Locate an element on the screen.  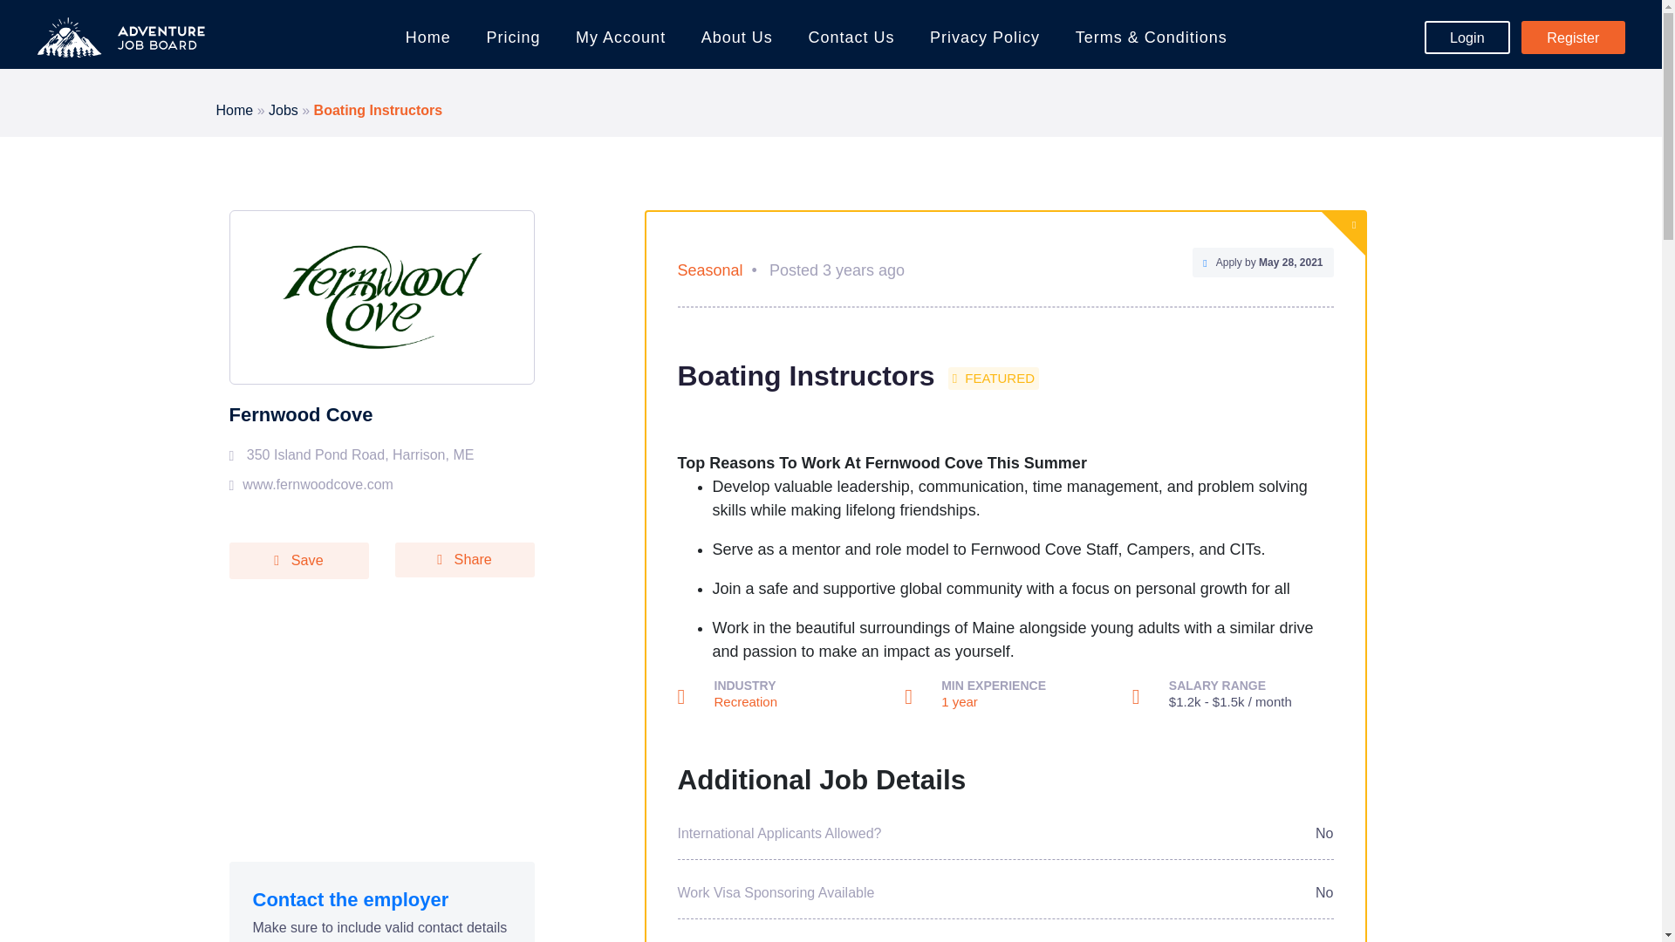
Seasonal is located at coordinates (708, 270).